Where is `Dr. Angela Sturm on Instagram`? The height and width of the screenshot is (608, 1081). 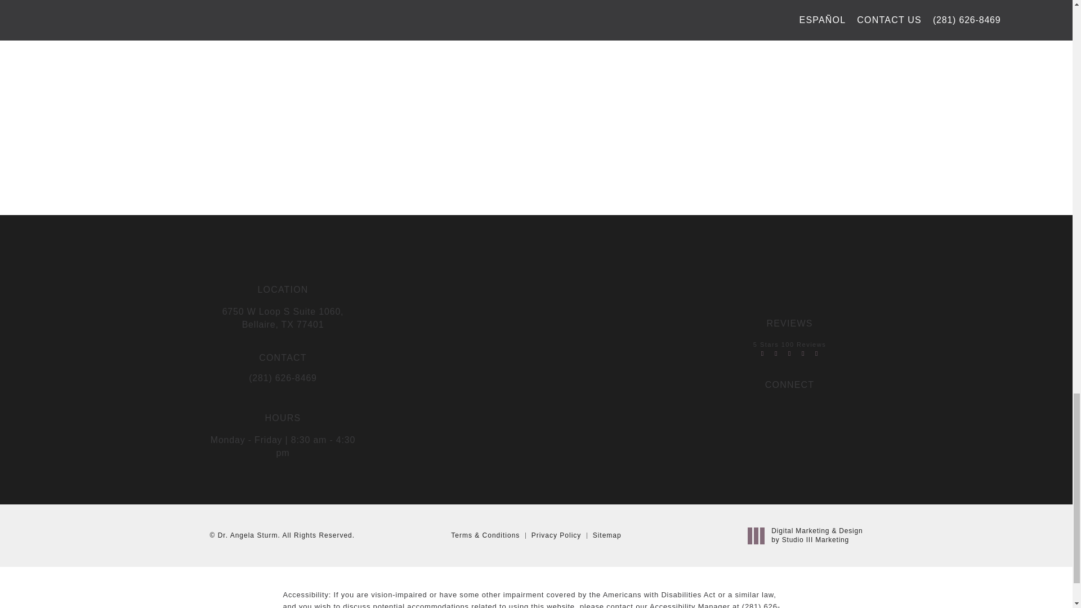
Dr. Angela Sturm on Instagram is located at coordinates (767, 408).